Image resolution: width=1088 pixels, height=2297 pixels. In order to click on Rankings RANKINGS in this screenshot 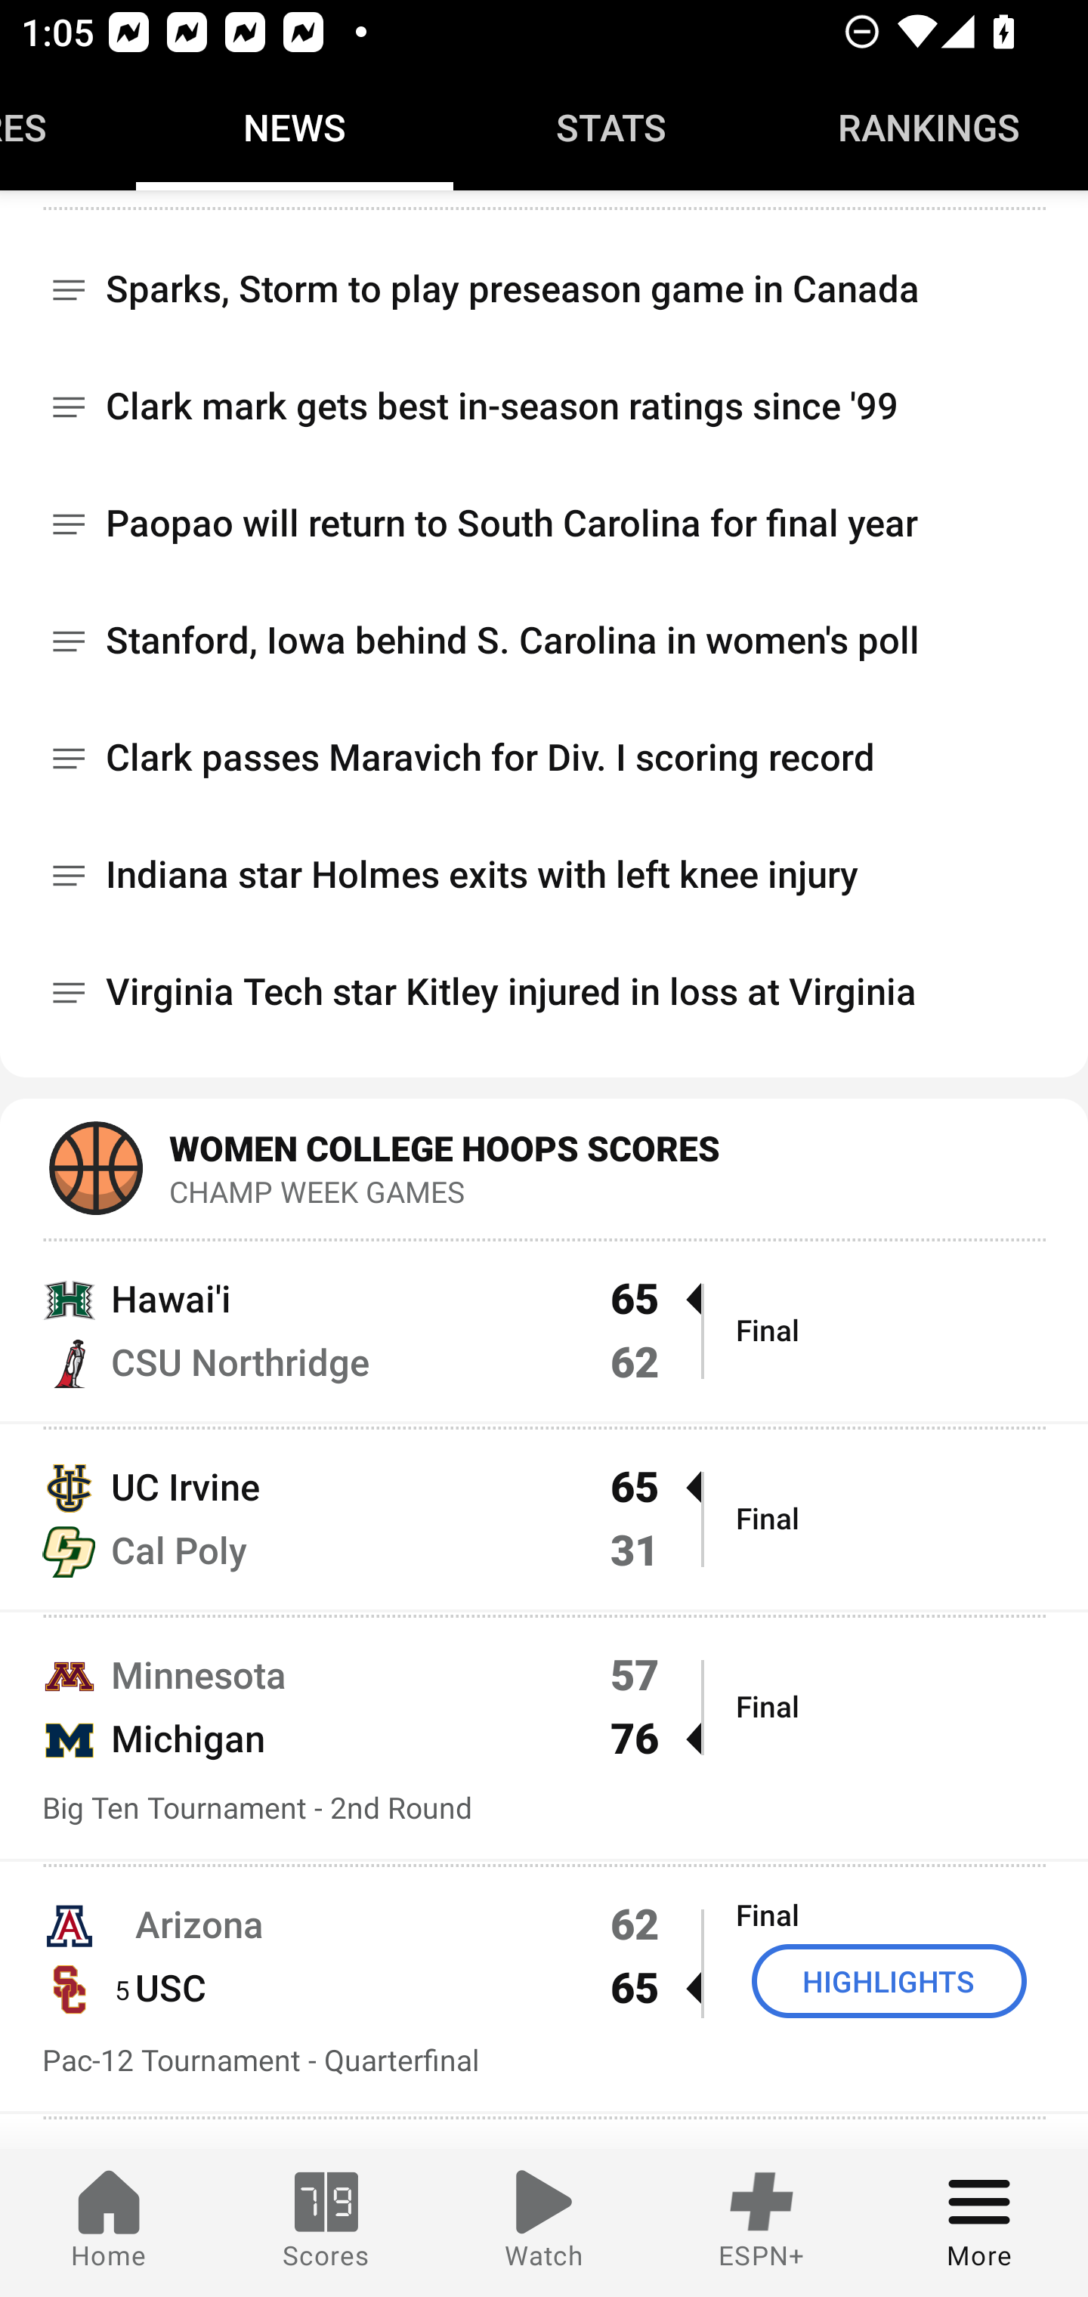, I will do `click(929, 127)`.